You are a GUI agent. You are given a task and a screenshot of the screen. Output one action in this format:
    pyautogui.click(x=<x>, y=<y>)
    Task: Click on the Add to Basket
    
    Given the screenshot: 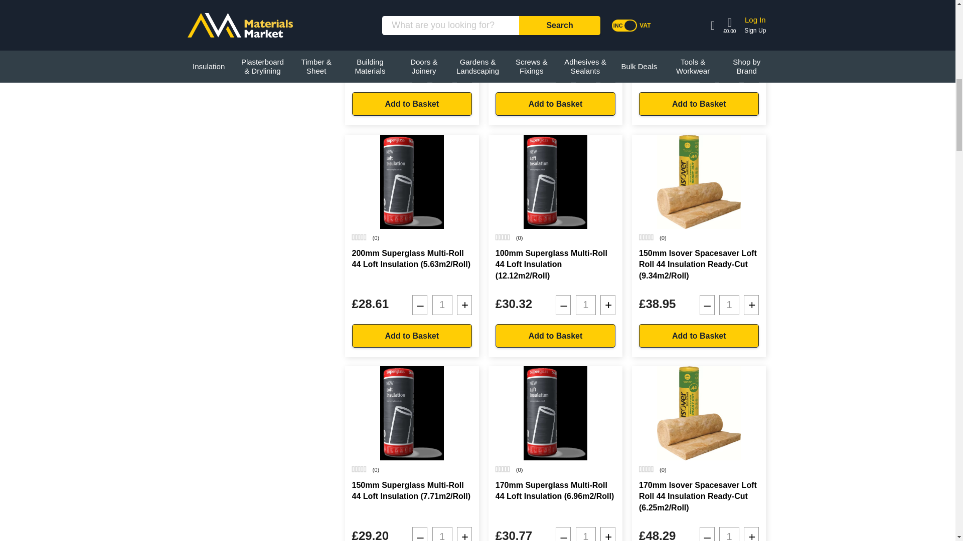 What is the action you would take?
    pyautogui.click(x=555, y=336)
    